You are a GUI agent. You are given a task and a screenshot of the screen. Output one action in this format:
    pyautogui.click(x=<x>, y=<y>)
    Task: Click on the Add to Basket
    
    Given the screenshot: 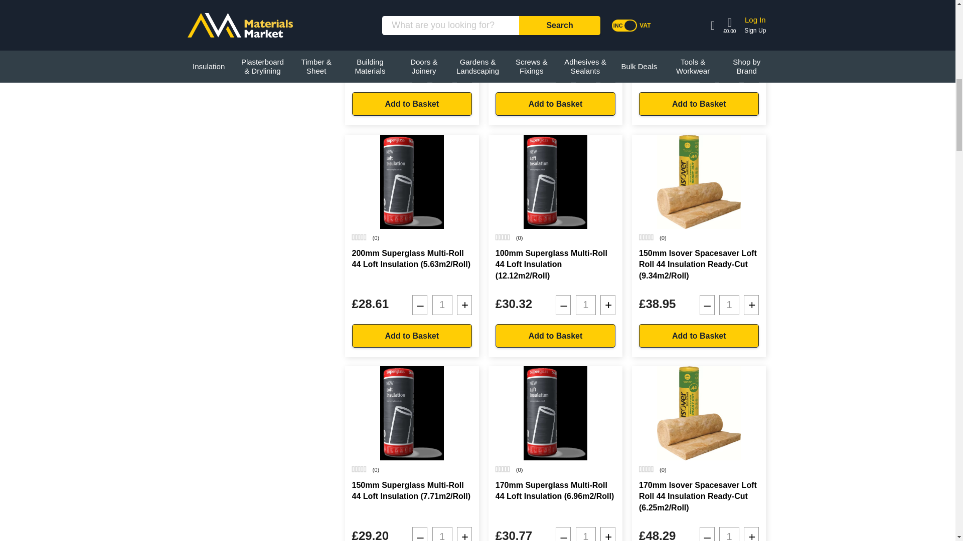 What is the action you would take?
    pyautogui.click(x=555, y=336)
    